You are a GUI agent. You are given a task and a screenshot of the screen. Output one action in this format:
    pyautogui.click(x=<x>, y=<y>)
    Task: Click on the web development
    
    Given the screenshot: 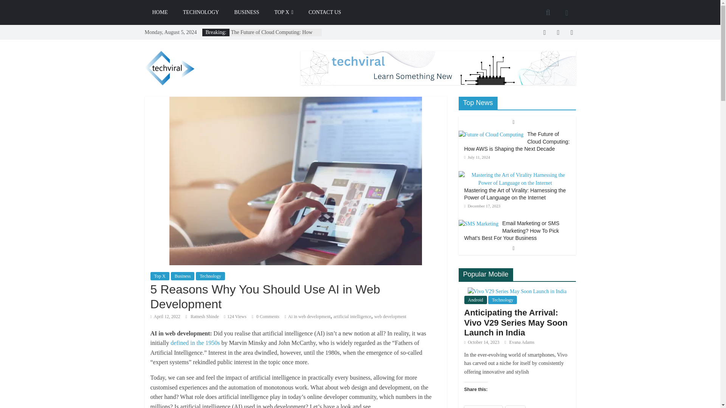 What is the action you would take?
    pyautogui.click(x=390, y=316)
    